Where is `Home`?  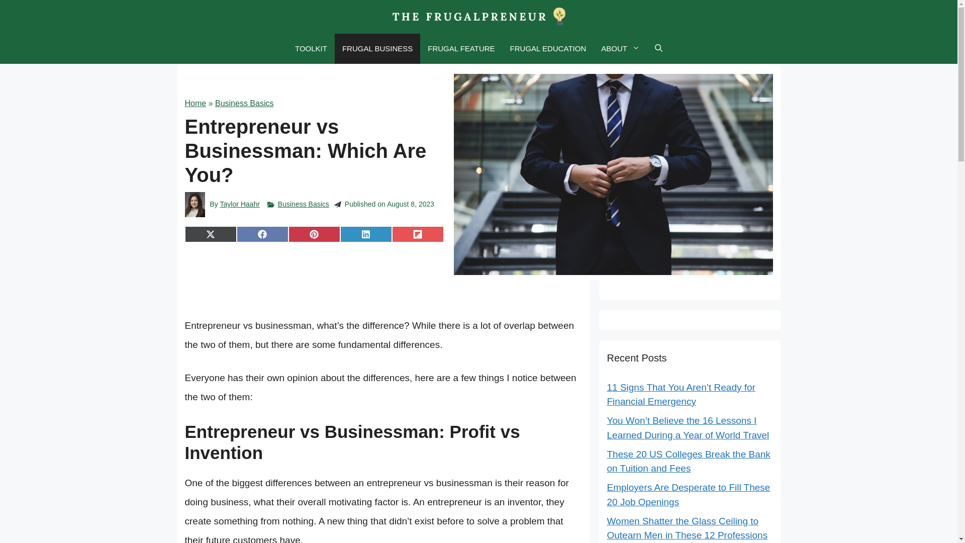 Home is located at coordinates (196, 103).